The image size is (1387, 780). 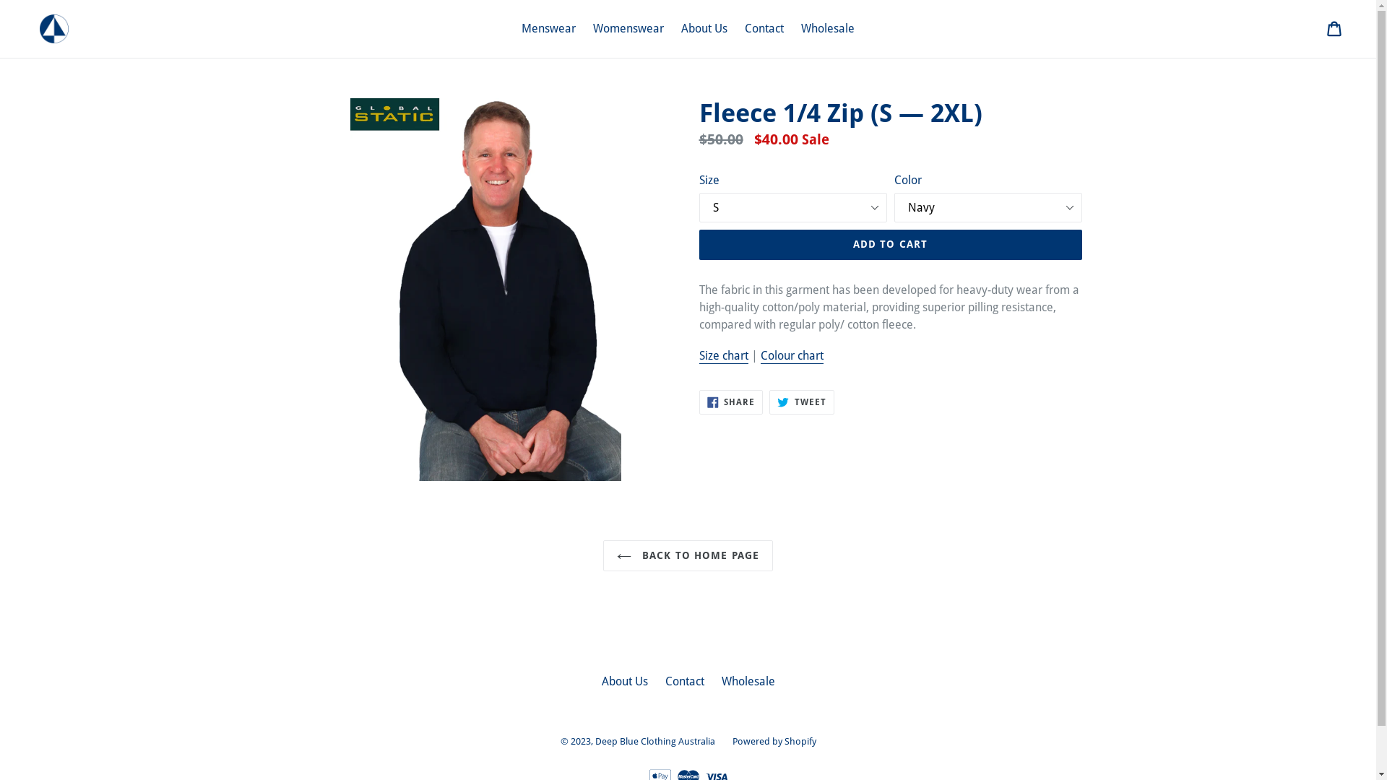 I want to click on Contact, so click(x=764, y=29).